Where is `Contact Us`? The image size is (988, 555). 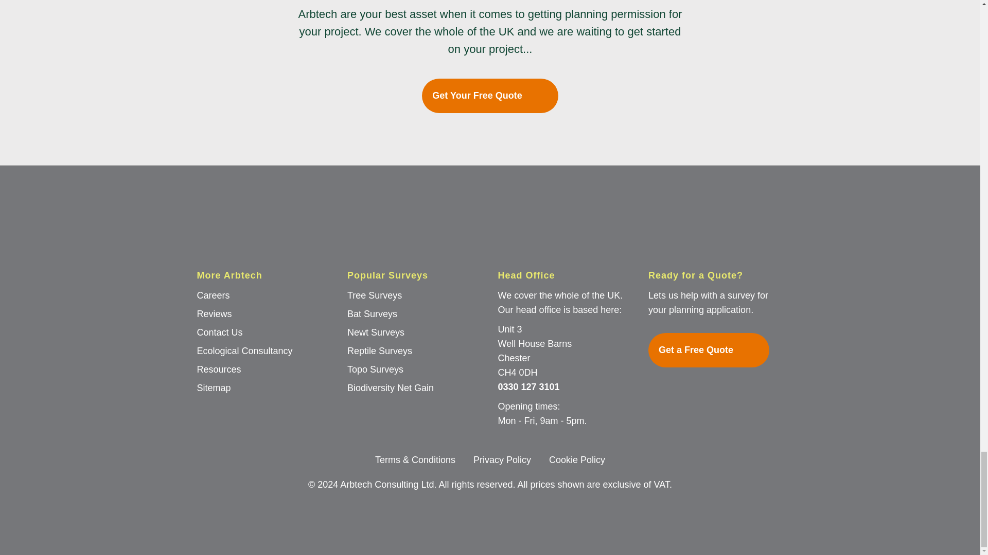
Contact Us is located at coordinates (219, 332).